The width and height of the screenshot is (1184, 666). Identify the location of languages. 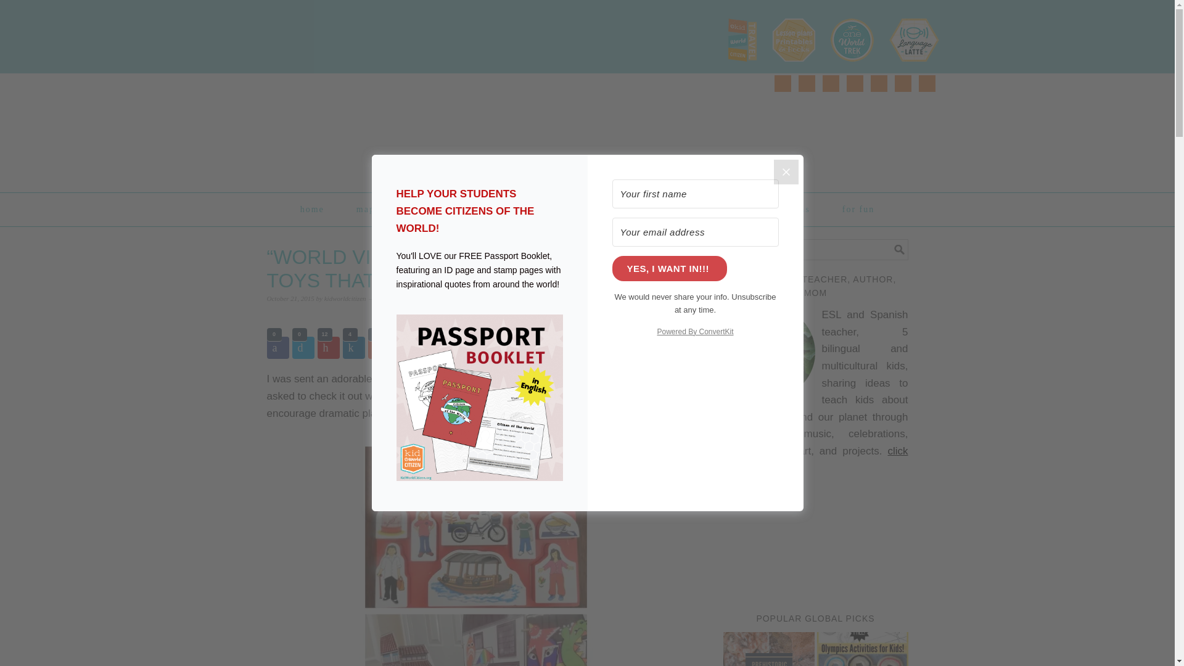
(698, 209).